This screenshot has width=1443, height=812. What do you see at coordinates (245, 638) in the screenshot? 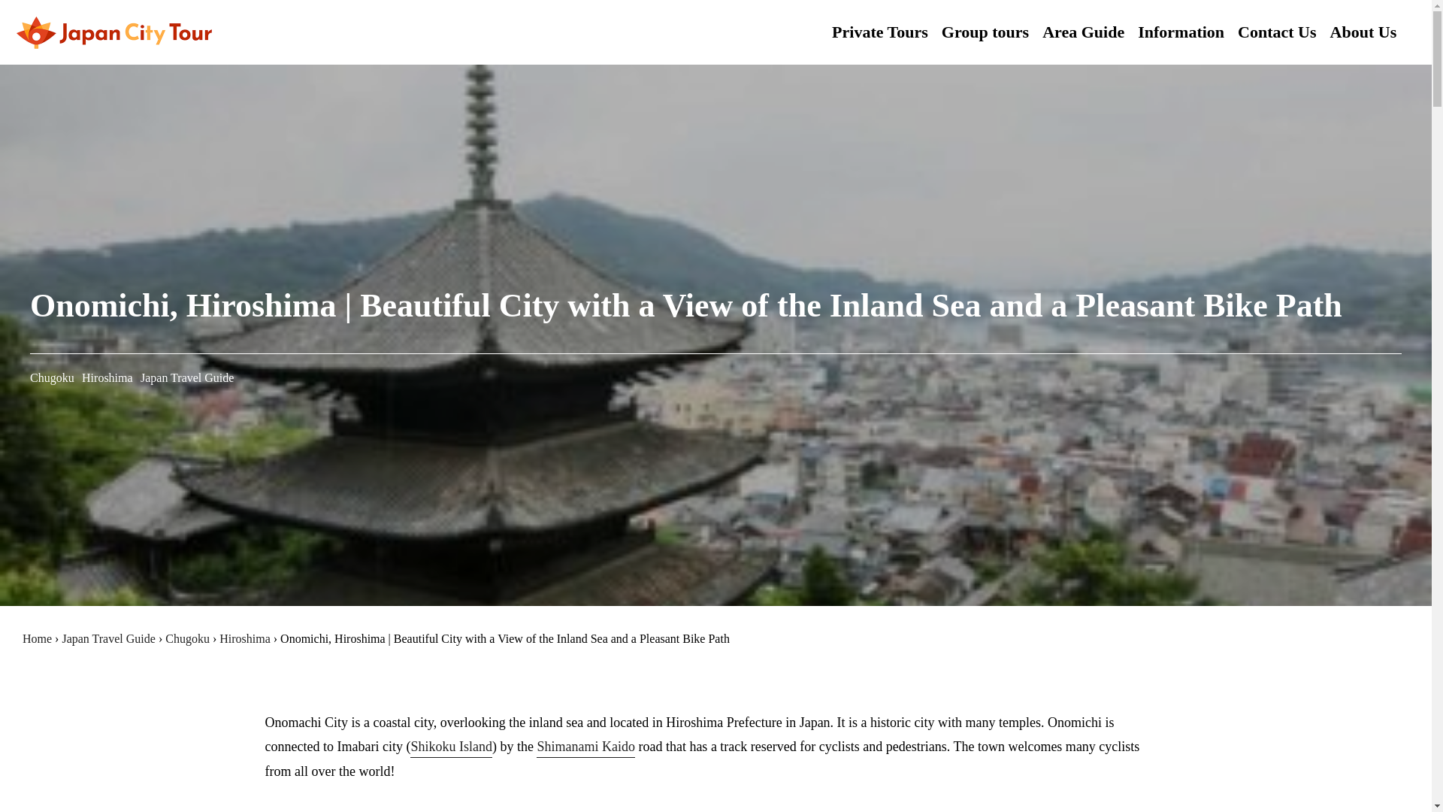
I see `Hiroshima` at bounding box center [245, 638].